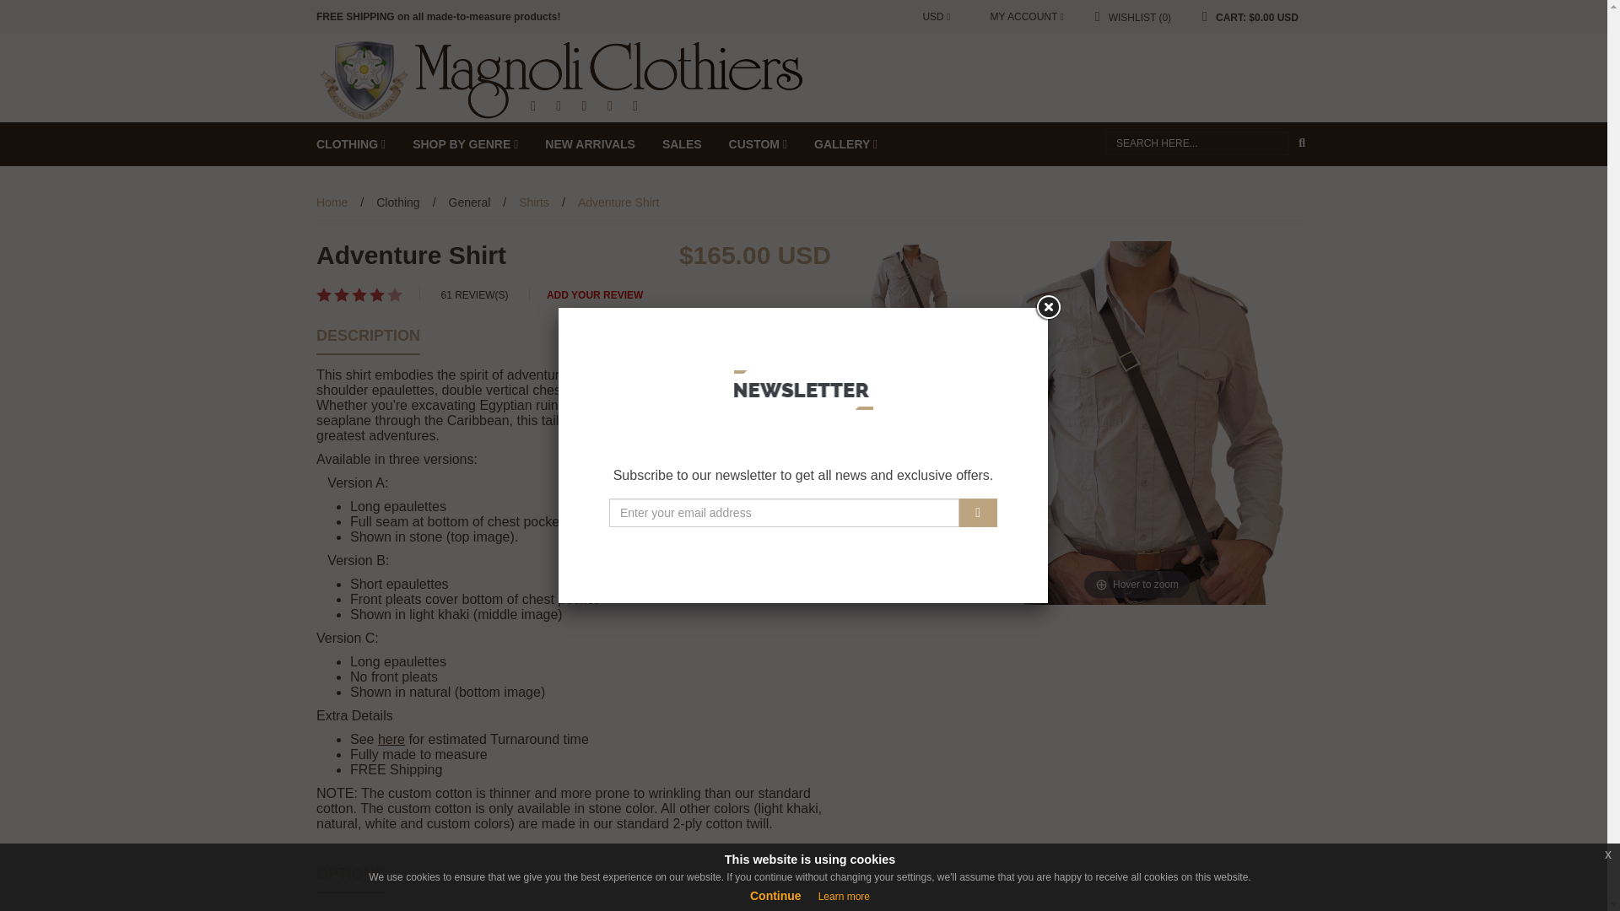 The height and width of the screenshot is (911, 1620). Describe the element at coordinates (350, 143) in the screenshot. I see `CLOTHING` at that location.